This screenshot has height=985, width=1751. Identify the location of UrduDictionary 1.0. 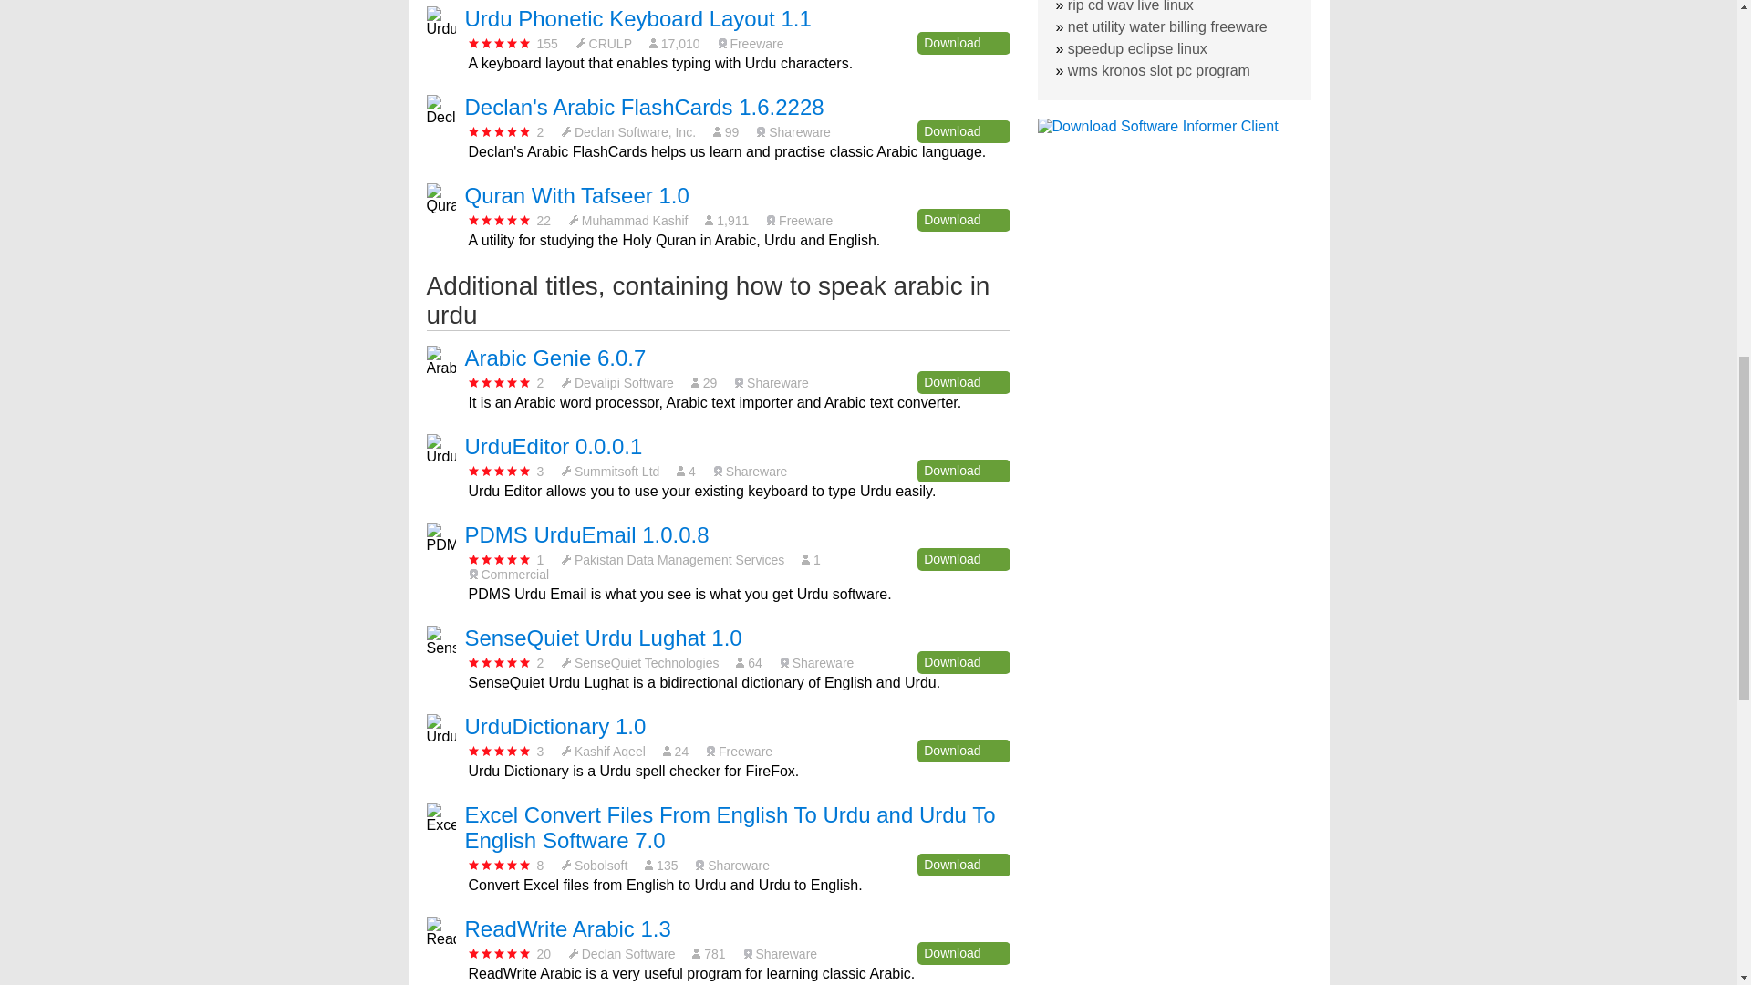
(555, 726).